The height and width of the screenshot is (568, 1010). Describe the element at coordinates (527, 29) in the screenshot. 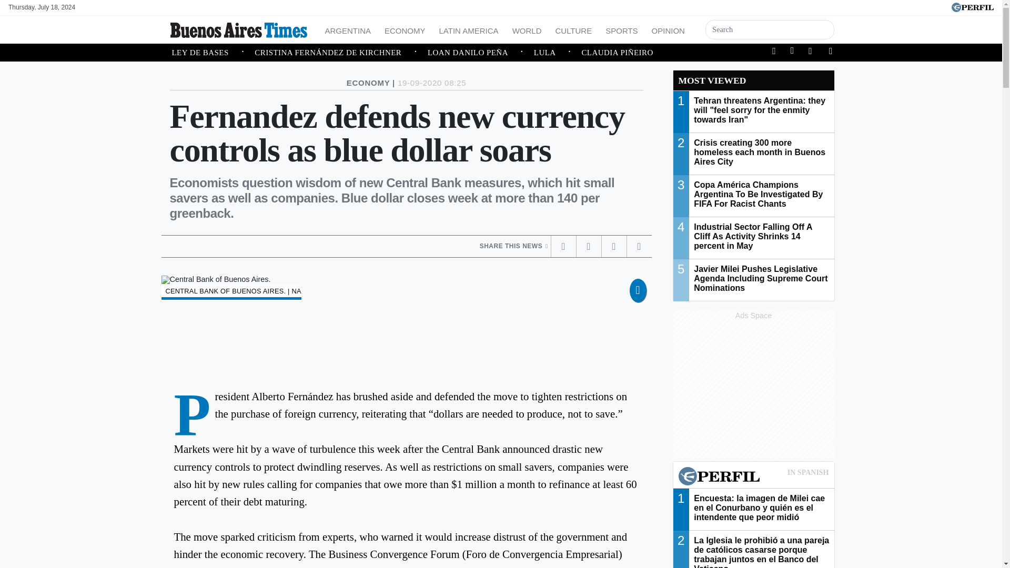

I see `World` at that location.